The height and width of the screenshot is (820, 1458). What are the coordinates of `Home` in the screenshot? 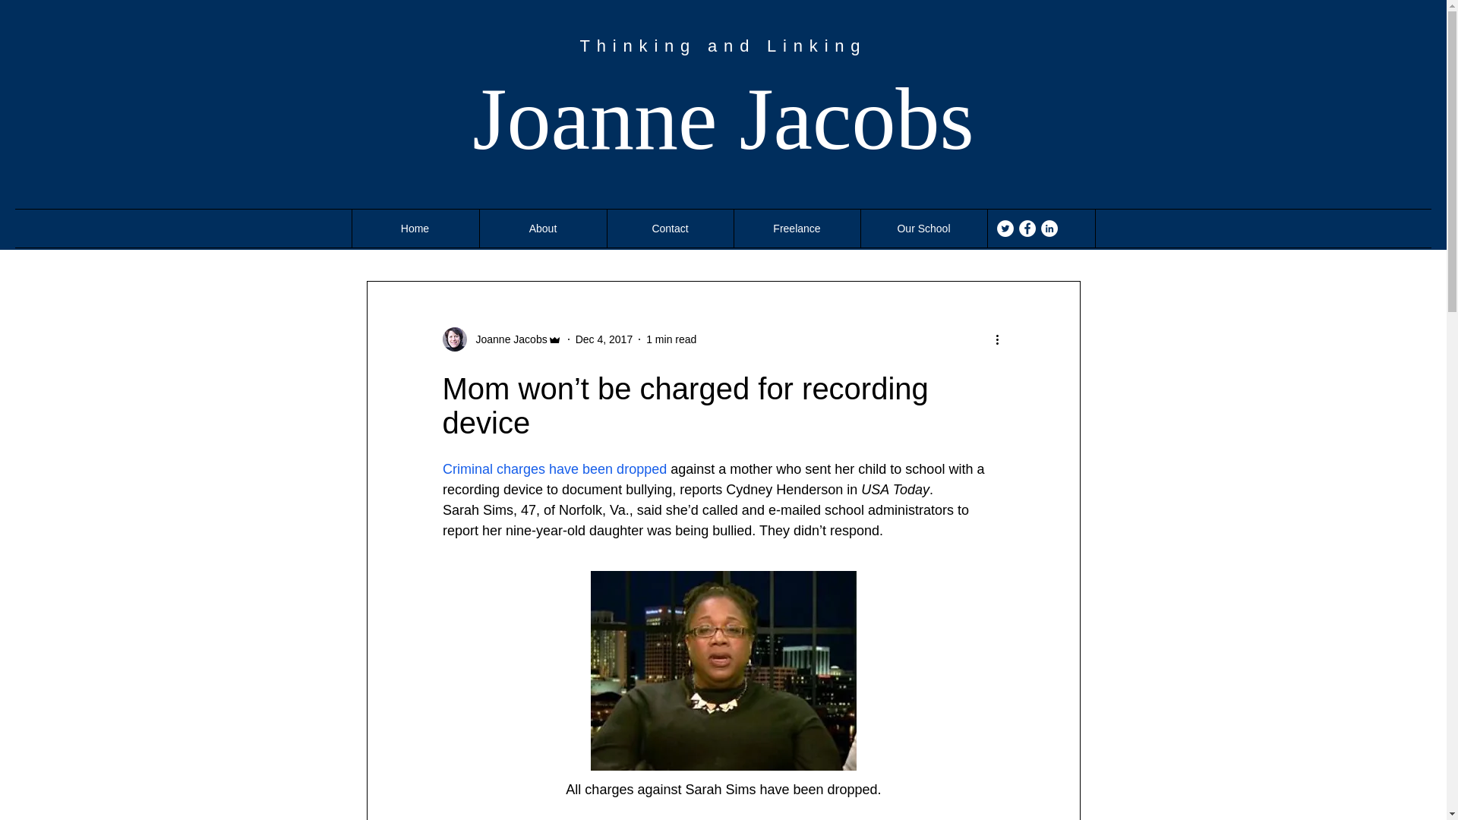 It's located at (415, 229).